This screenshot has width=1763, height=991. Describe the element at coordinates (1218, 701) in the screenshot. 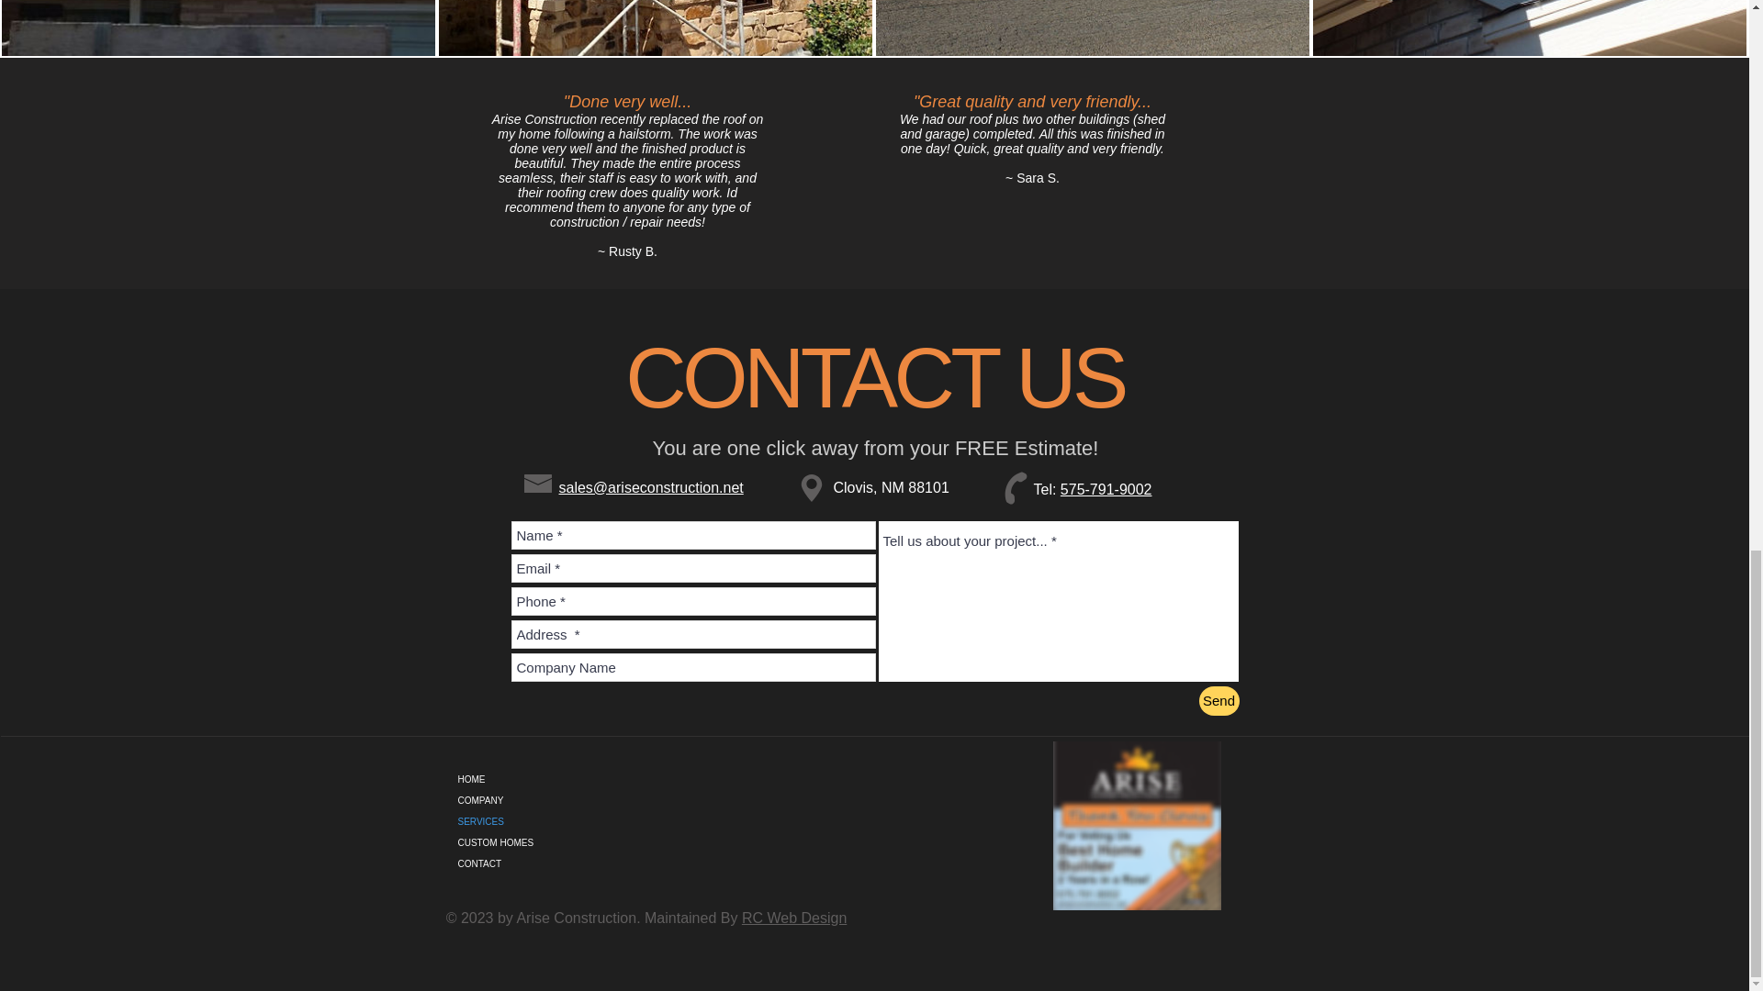

I see `Send` at that location.